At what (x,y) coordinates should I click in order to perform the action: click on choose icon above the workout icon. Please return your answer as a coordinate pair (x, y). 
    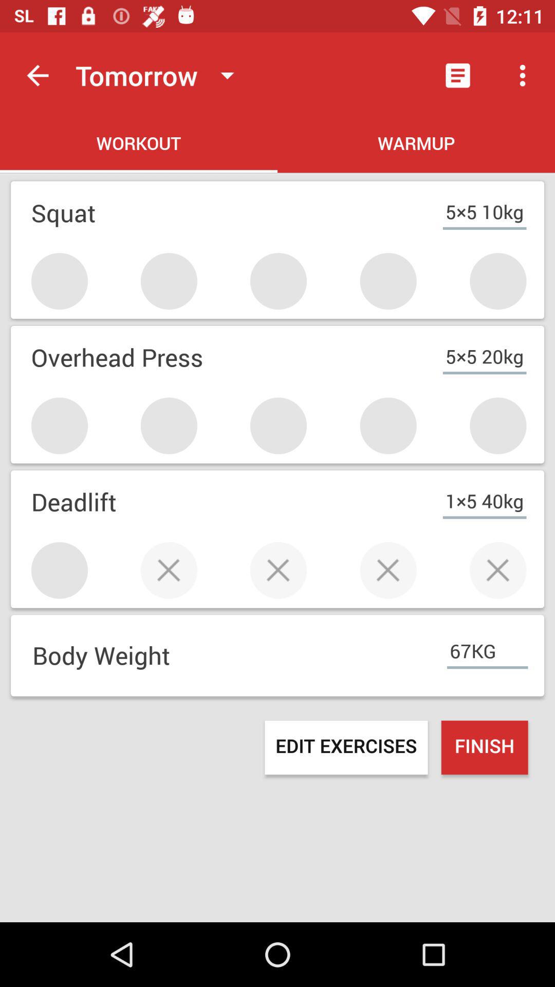
    Looking at the image, I should click on (159, 75).